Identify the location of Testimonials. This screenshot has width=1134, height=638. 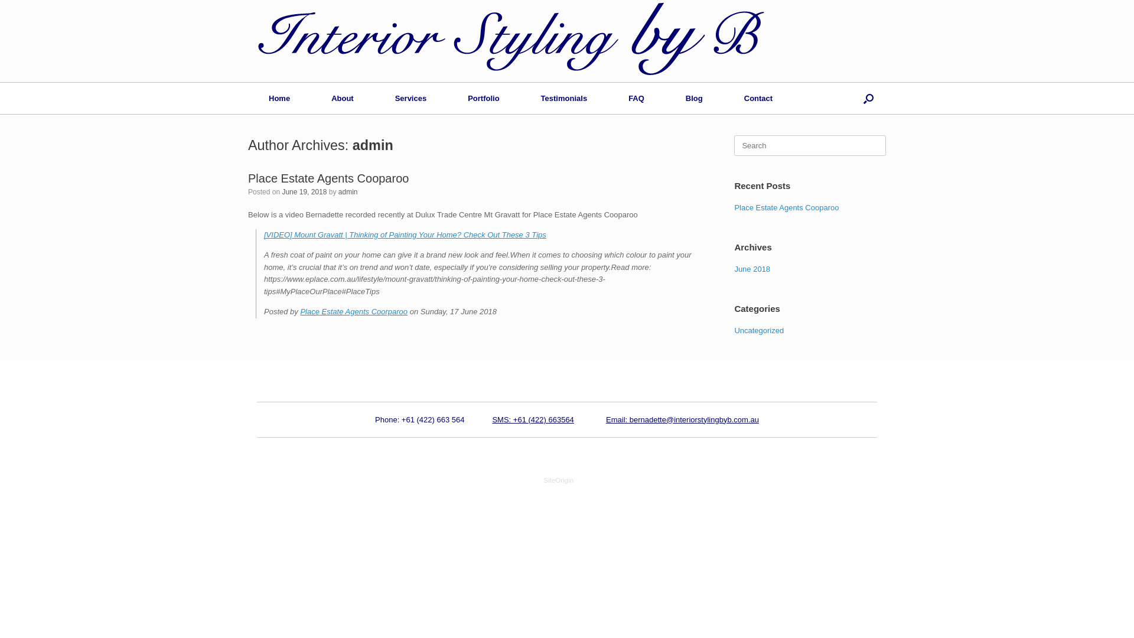
(565, 98).